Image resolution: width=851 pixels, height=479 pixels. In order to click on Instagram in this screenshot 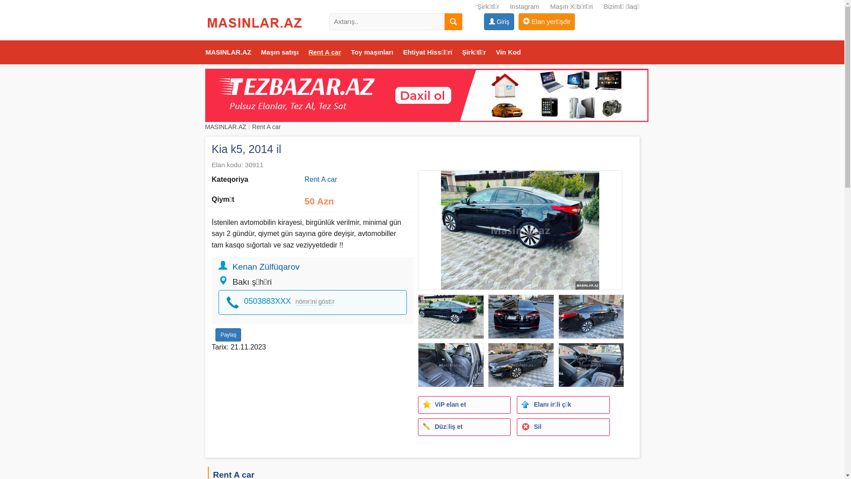, I will do `click(525, 6)`.